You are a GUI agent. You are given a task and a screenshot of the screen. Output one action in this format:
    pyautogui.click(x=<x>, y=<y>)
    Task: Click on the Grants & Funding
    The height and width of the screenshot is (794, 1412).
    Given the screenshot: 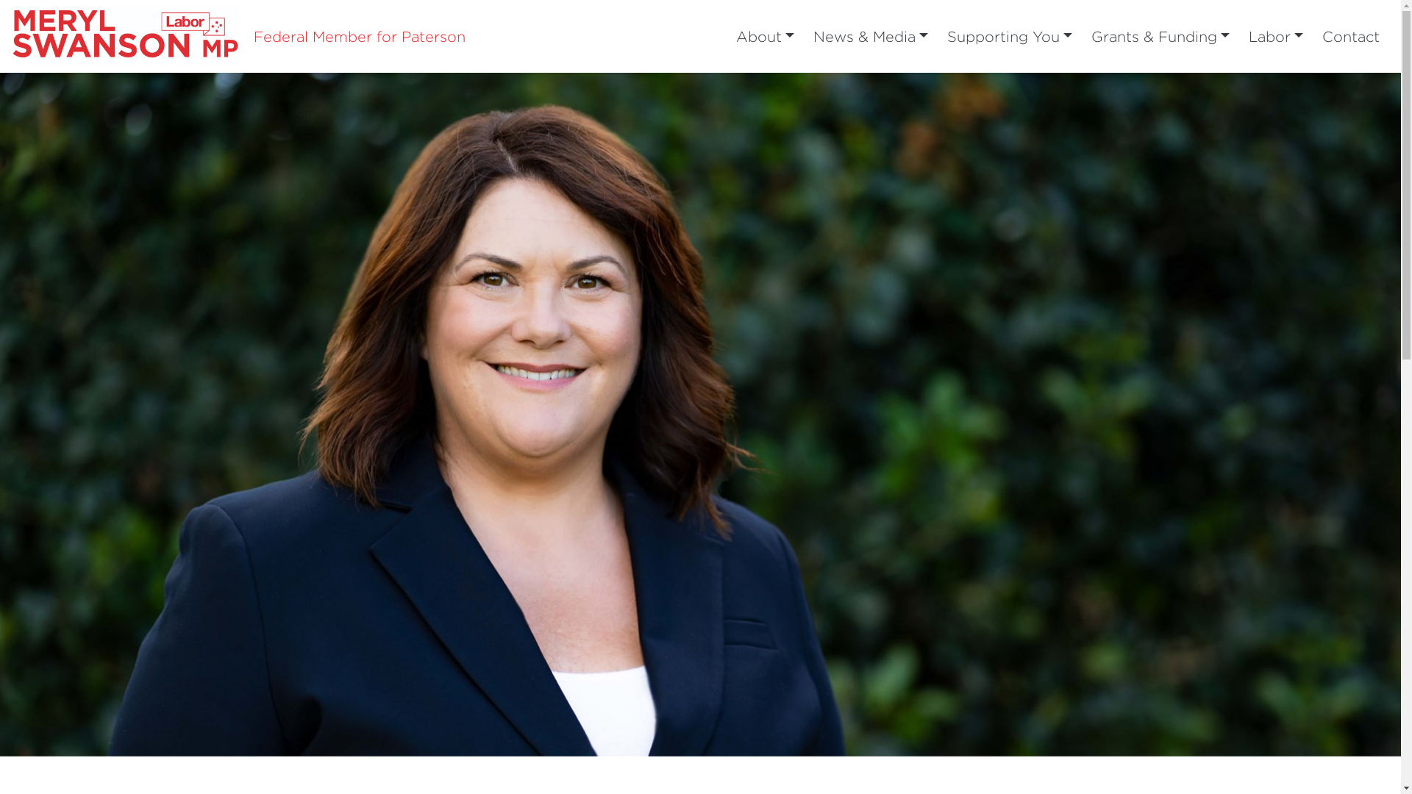 What is the action you would take?
    pyautogui.click(x=1160, y=37)
    